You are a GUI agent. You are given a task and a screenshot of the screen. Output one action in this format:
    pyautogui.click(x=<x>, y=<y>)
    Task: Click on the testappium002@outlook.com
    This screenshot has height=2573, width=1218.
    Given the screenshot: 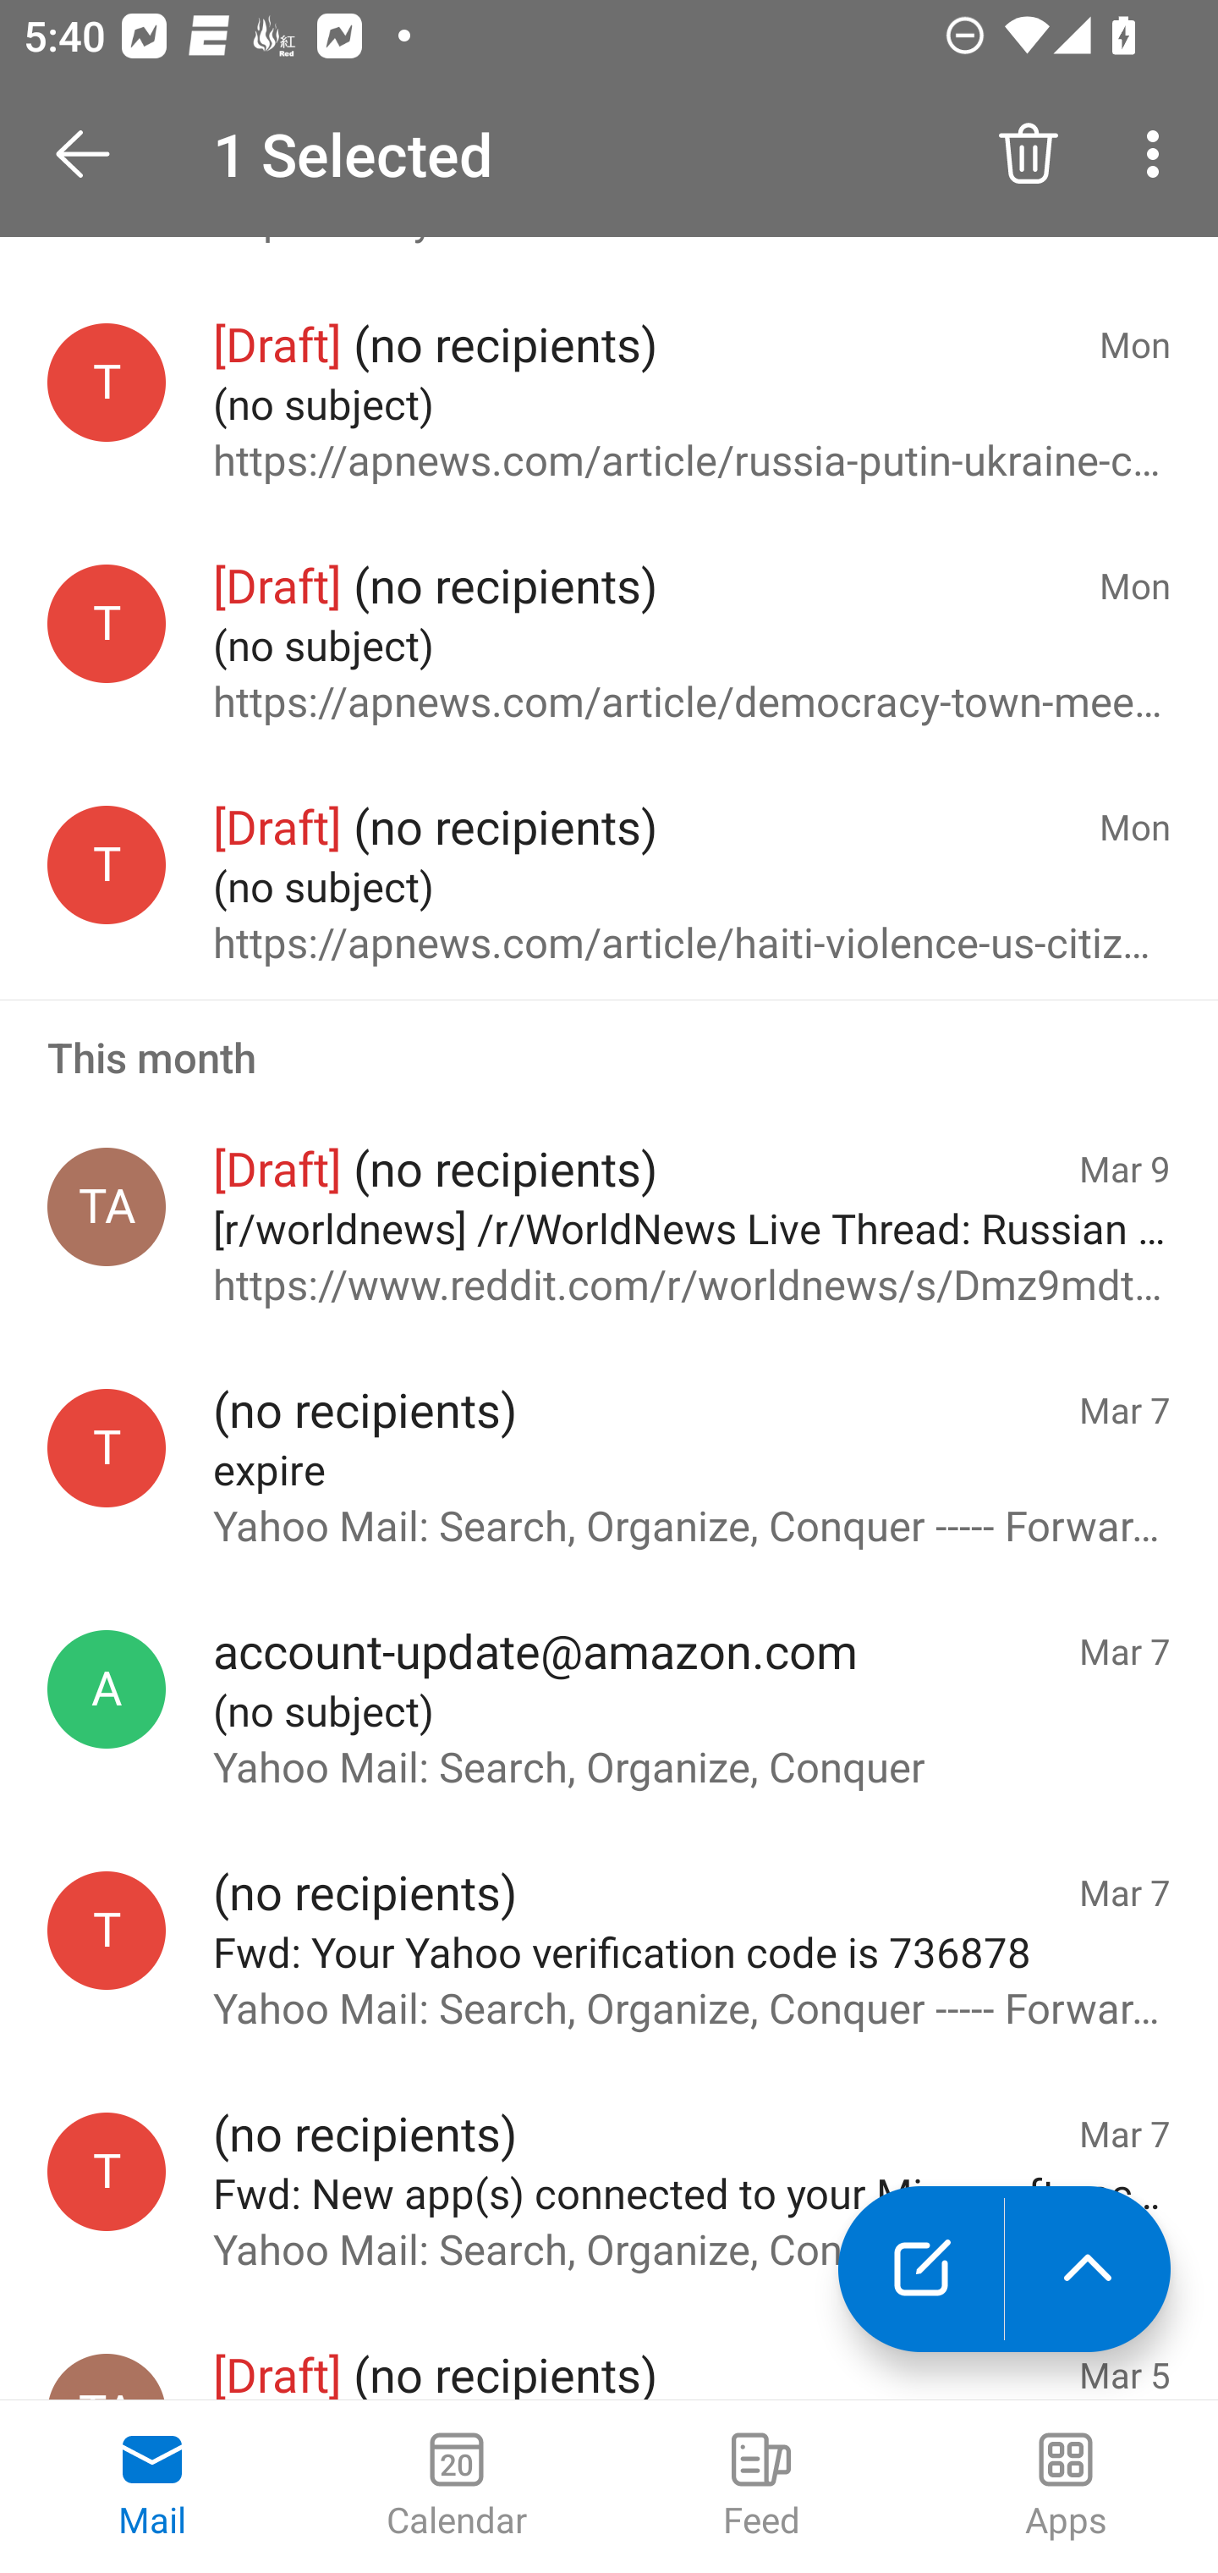 What is the action you would take?
    pyautogui.click(x=107, y=1448)
    